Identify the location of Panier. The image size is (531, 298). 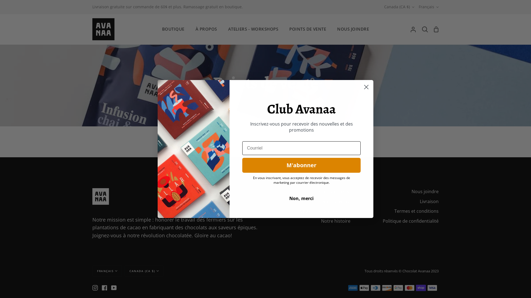
(436, 29).